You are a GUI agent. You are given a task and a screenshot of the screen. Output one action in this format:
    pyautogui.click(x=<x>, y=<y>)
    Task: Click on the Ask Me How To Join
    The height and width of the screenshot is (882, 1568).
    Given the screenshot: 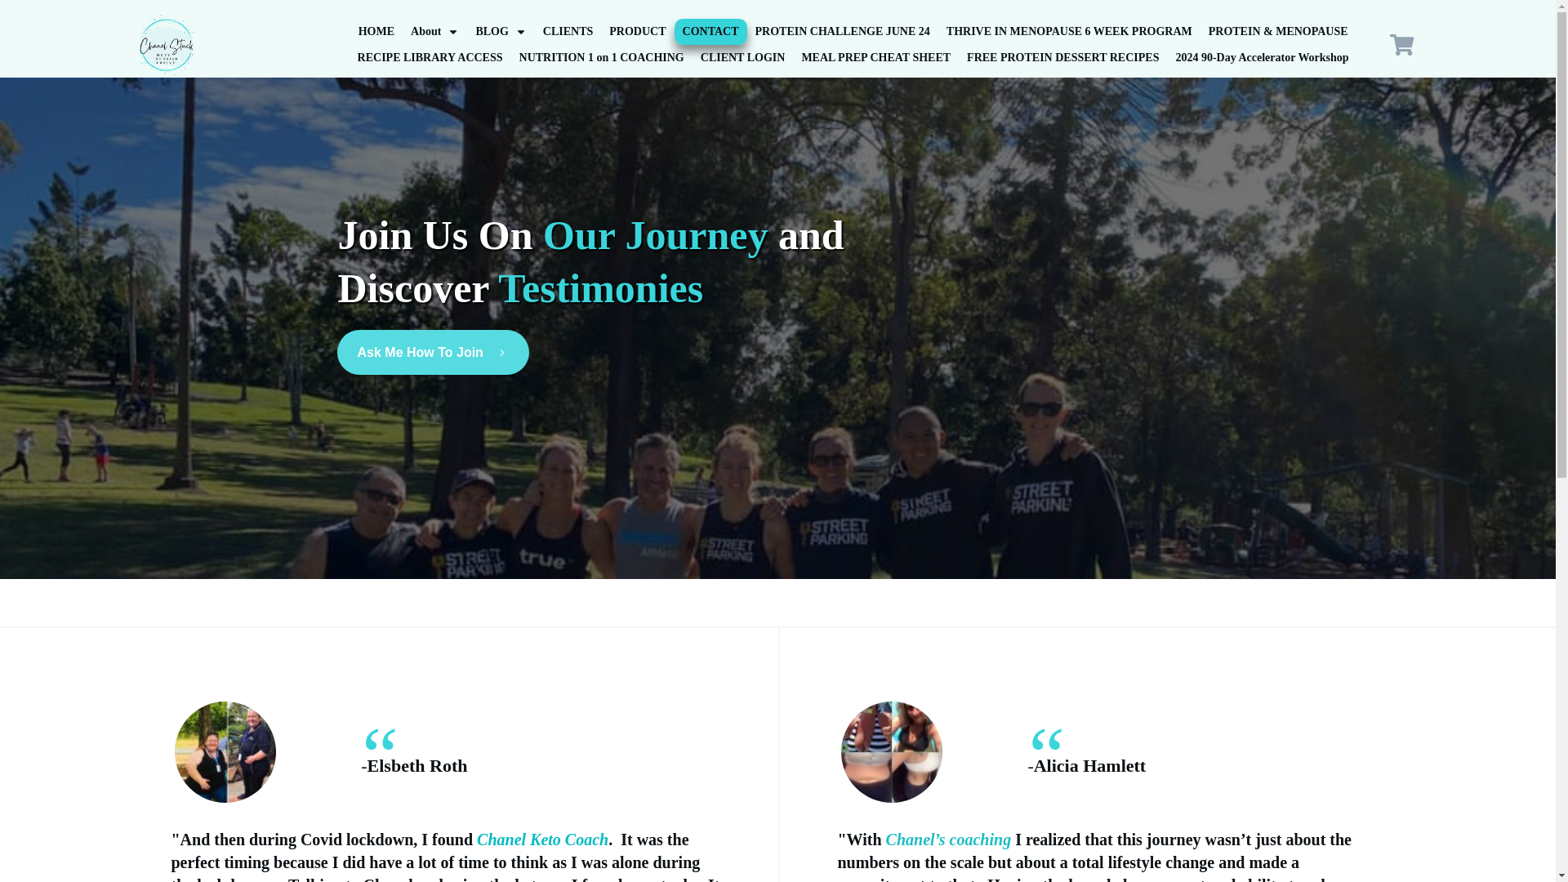 What is the action you would take?
    pyautogui.click(x=433, y=352)
    